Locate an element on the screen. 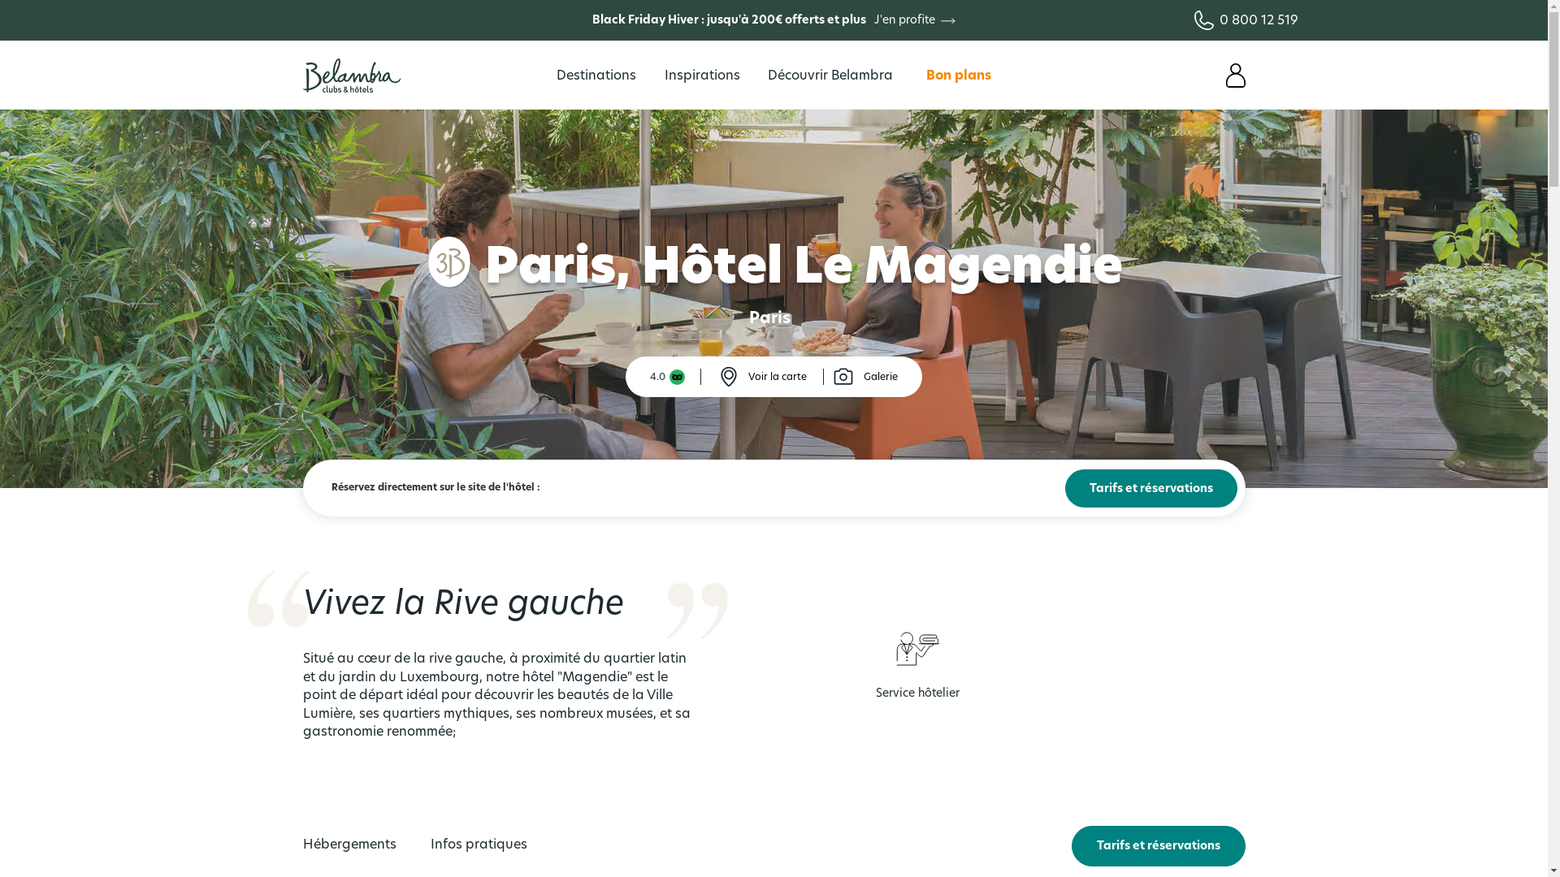 The image size is (1560, 877). 4.0 is located at coordinates (668, 377).